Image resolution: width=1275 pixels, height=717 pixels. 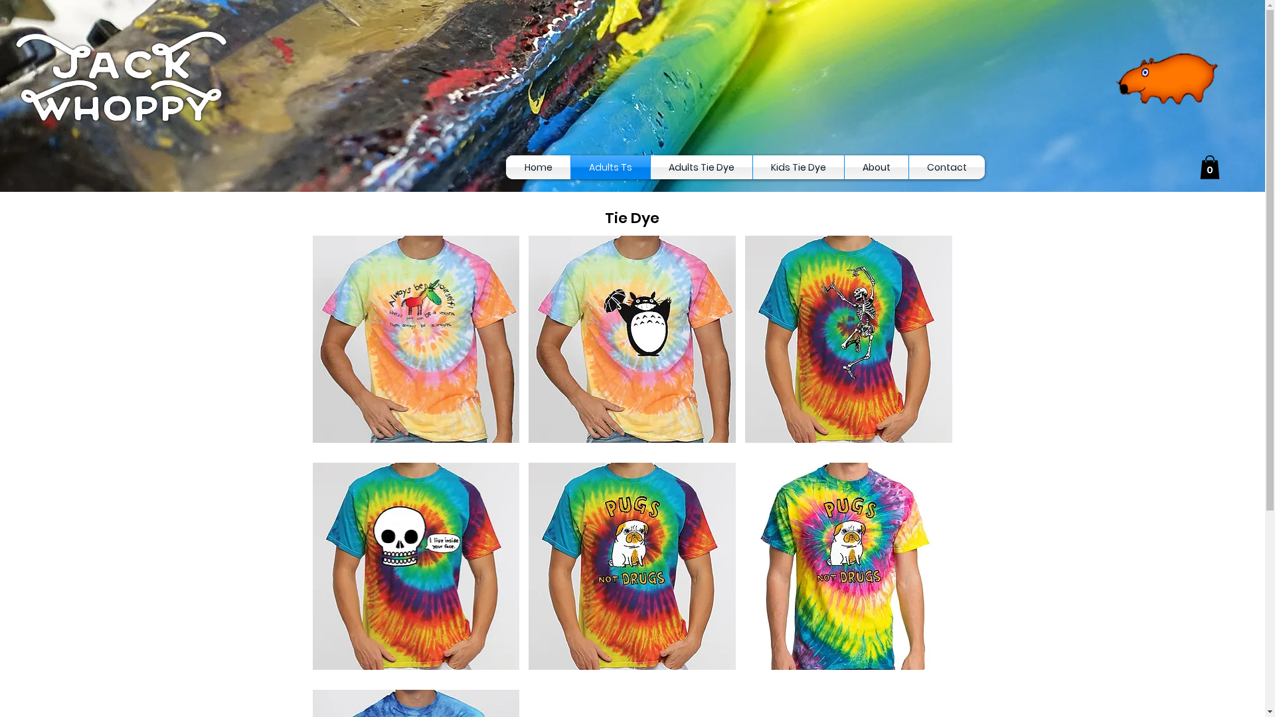 What do you see at coordinates (701, 167) in the screenshot?
I see `Adults Tie Dye` at bounding box center [701, 167].